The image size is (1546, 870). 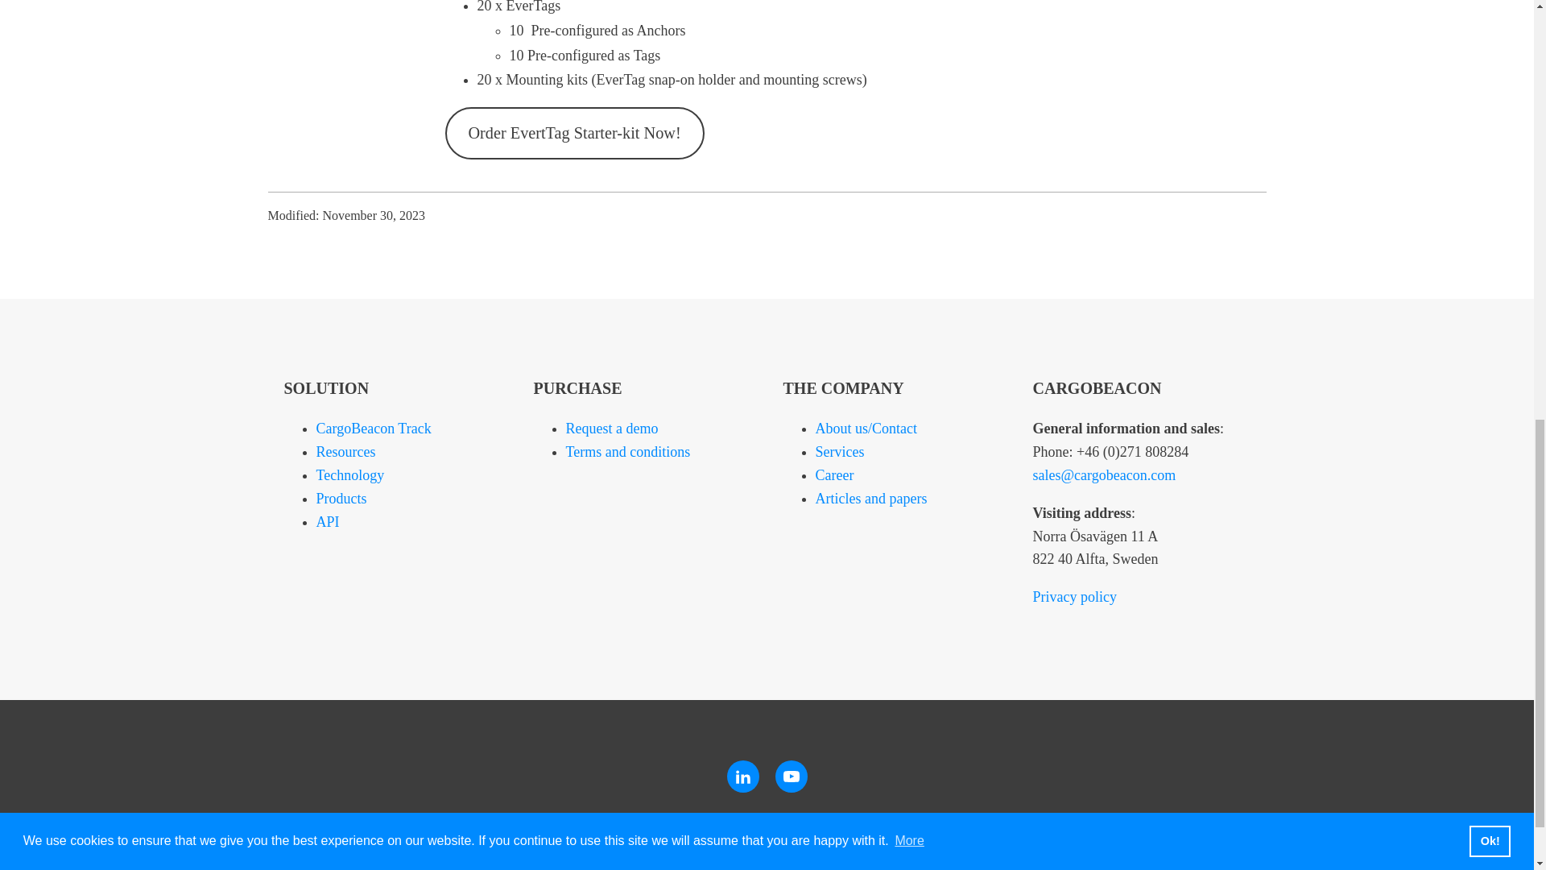 I want to click on Request a demo, so click(x=612, y=429).